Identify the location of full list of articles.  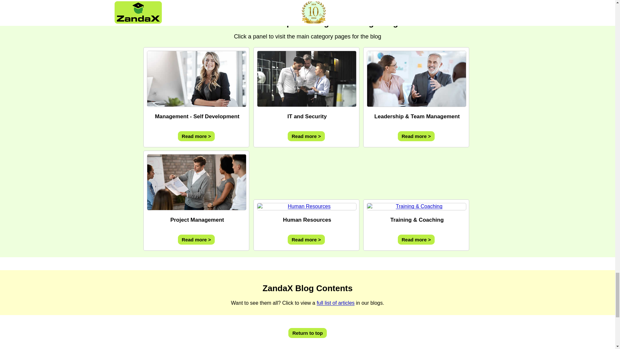
(336, 303).